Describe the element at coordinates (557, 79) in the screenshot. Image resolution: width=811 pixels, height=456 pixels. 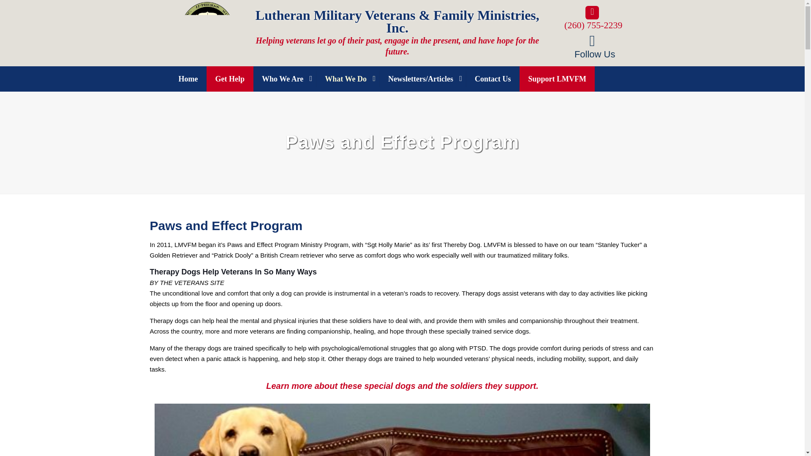
I see `Support LMVFM` at that location.